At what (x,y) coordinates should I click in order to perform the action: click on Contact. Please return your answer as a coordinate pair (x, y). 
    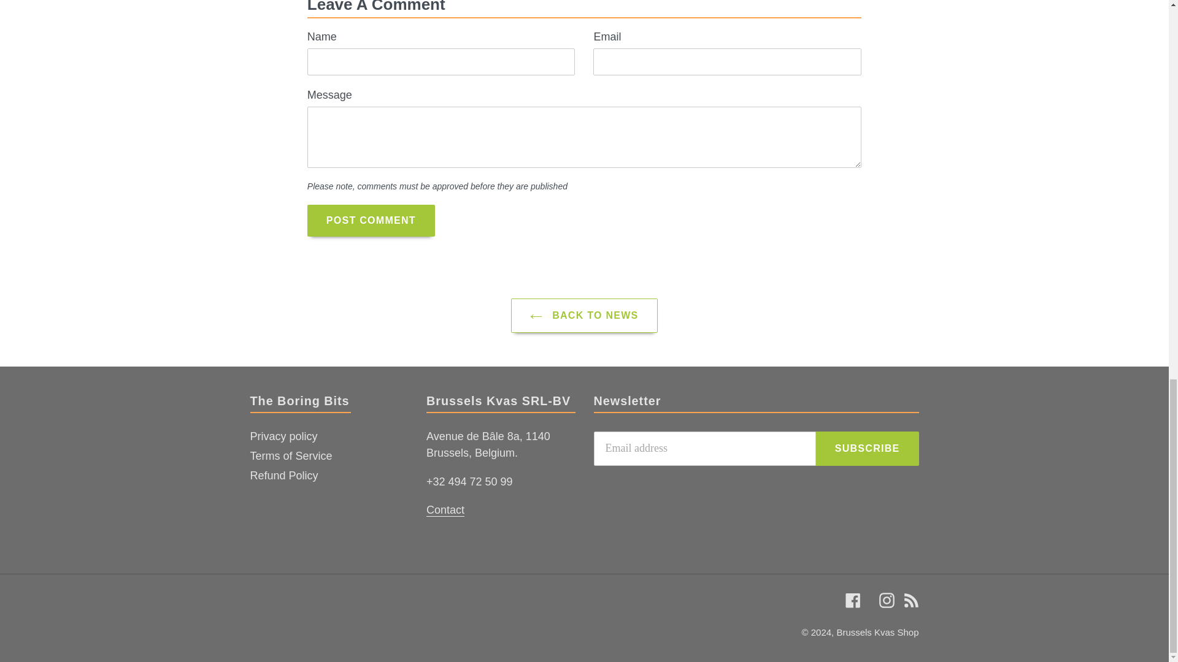
    Looking at the image, I should click on (445, 510).